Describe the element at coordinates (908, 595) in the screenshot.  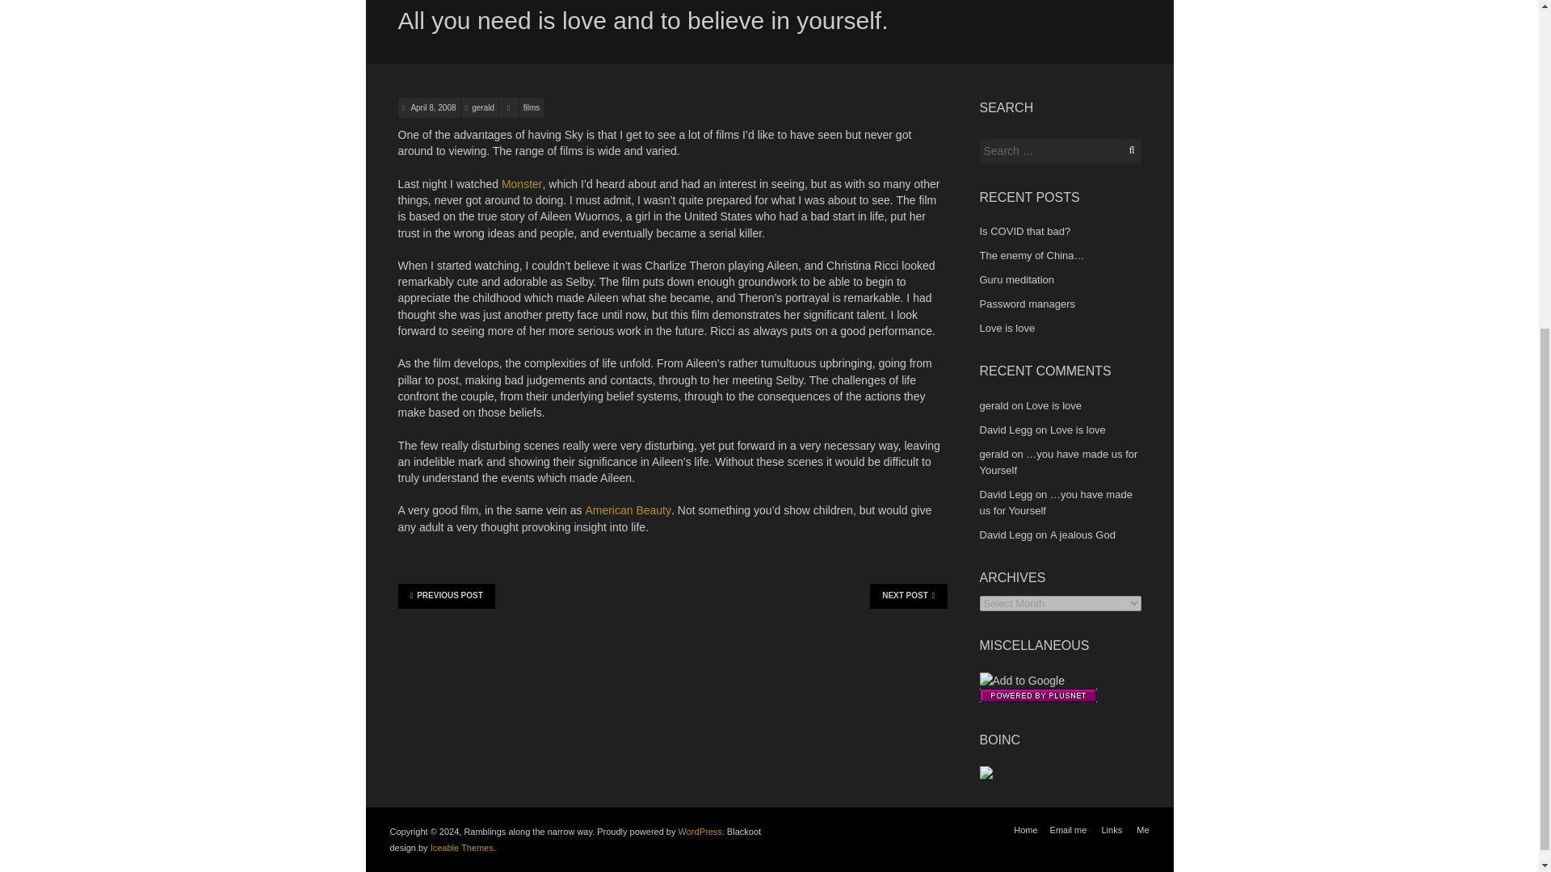
I see `NEXT POST` at that location.